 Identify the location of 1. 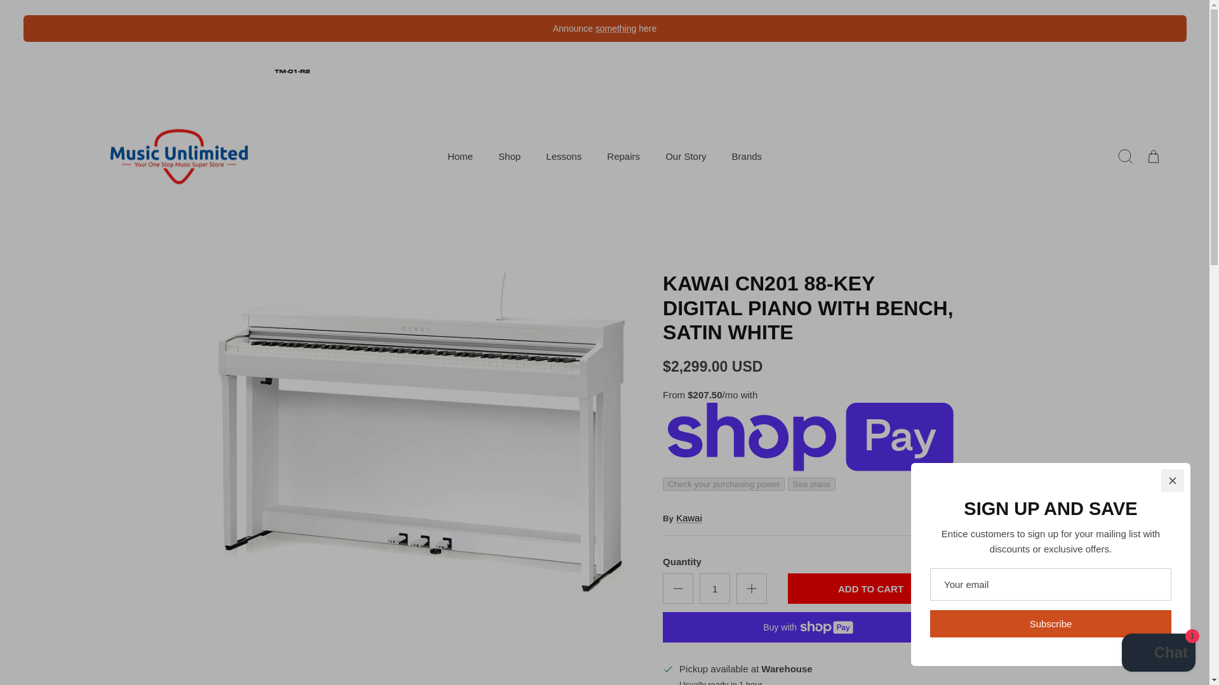
(715, 588).